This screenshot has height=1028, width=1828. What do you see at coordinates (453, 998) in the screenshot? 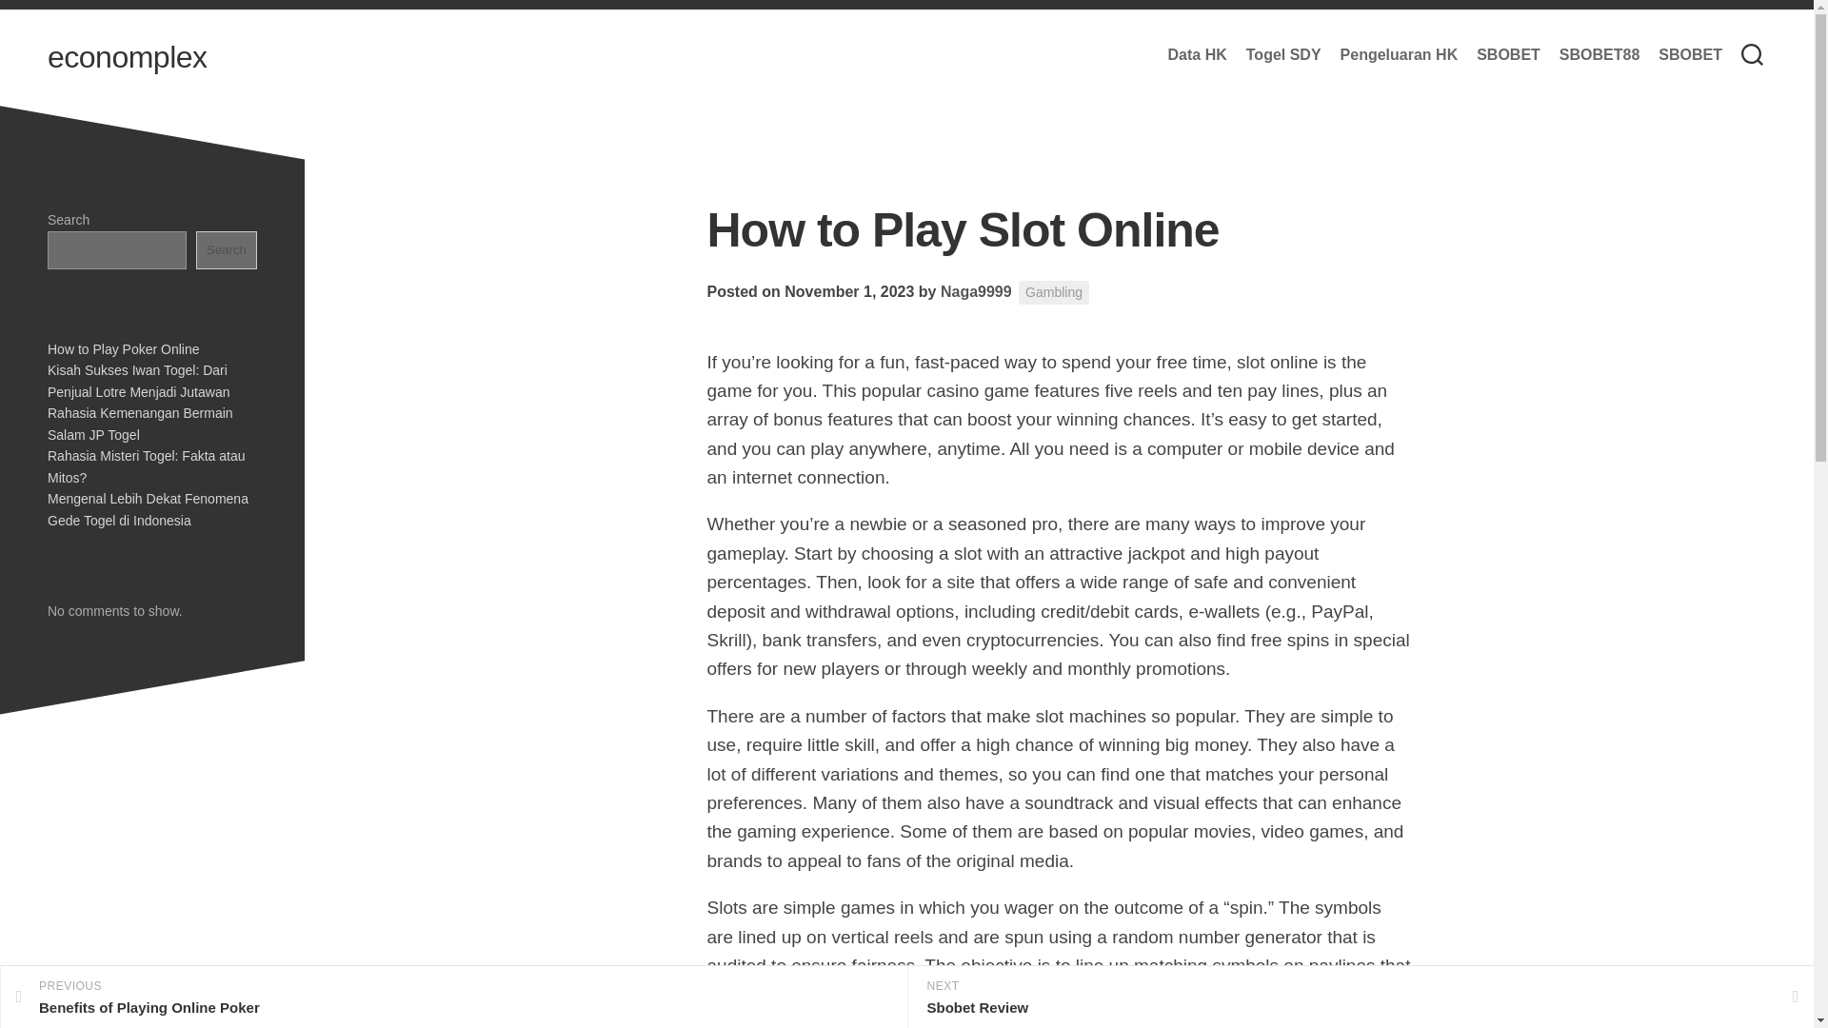
I see `SBOBET` at bounding box center [453, 998].